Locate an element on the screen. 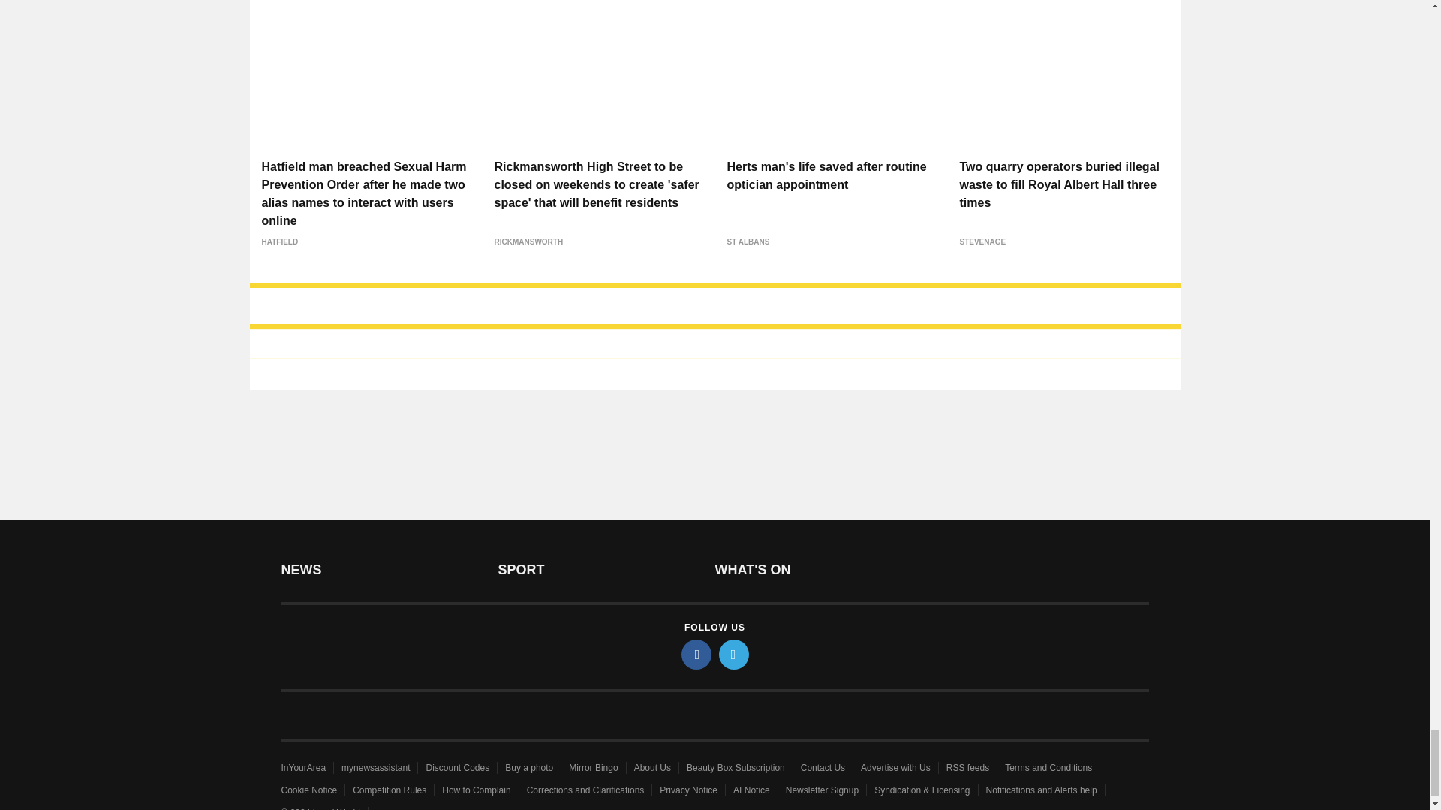  twitter is located at coordinates (734, 655).